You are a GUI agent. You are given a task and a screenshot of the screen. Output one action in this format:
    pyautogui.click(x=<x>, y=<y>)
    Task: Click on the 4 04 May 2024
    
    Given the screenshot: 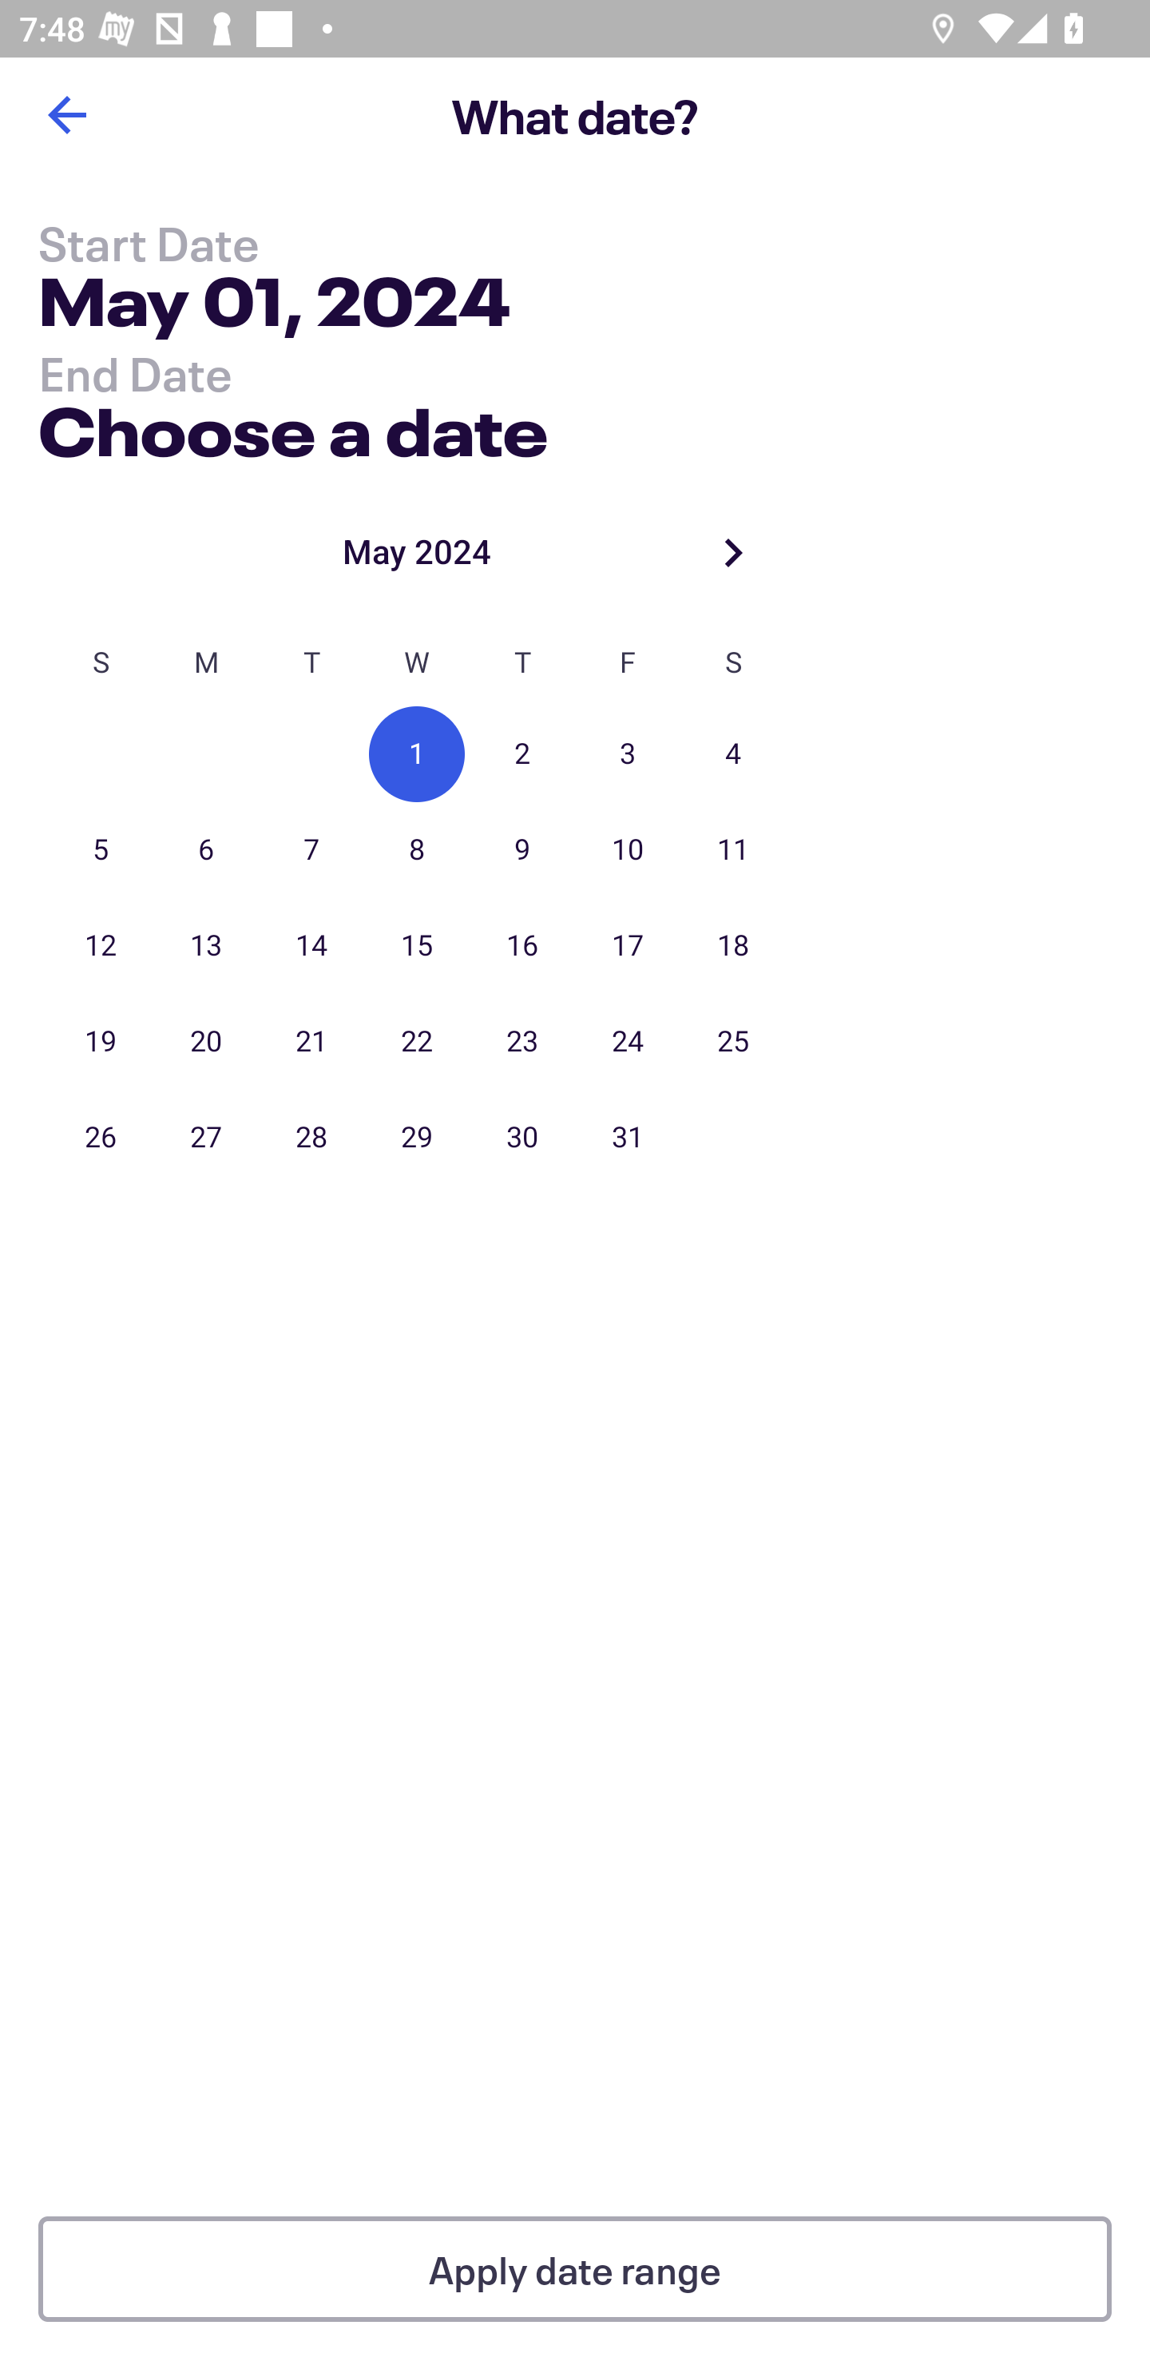 What is the action you would take?
    pyautogui.click(x=733, y=754)
    